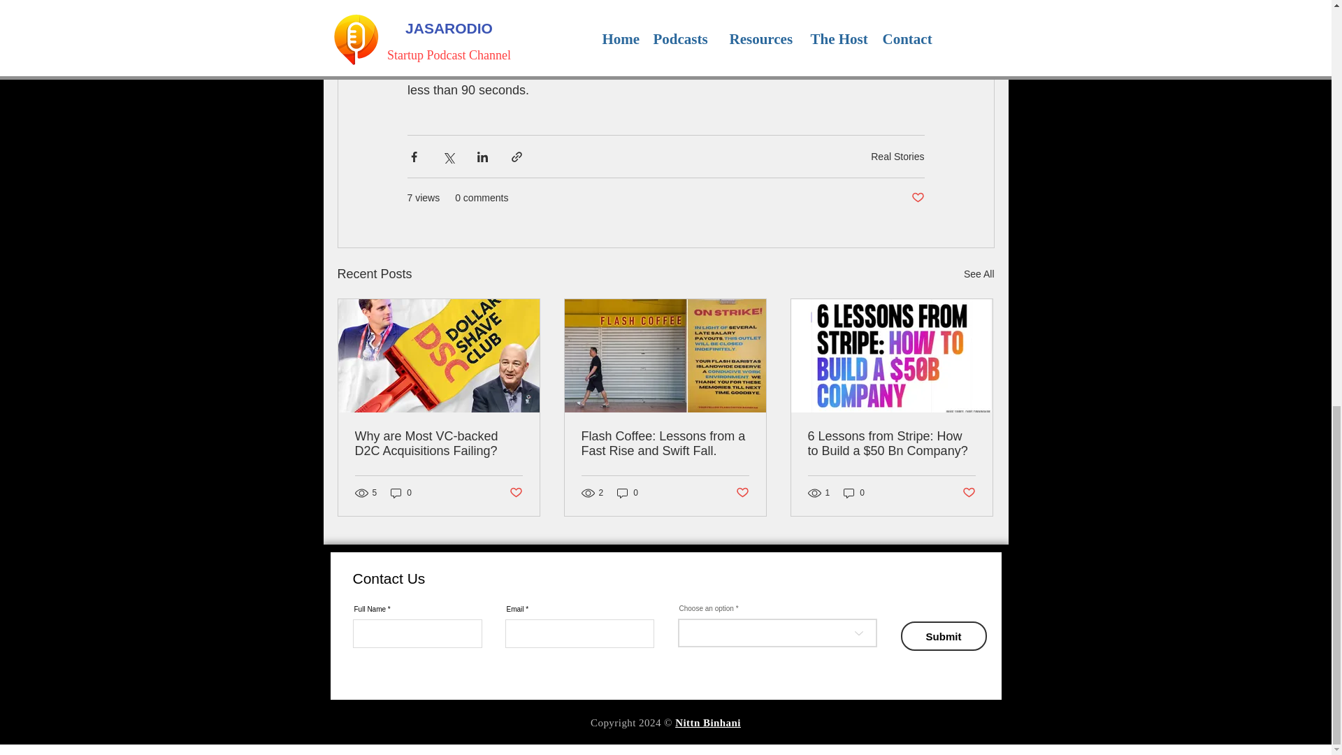 The width and height of the screenshot is (1342, 755). What do you see at coordinates (401, 492) in the screenshot?
I see `0` at bounding box center [401, 492].